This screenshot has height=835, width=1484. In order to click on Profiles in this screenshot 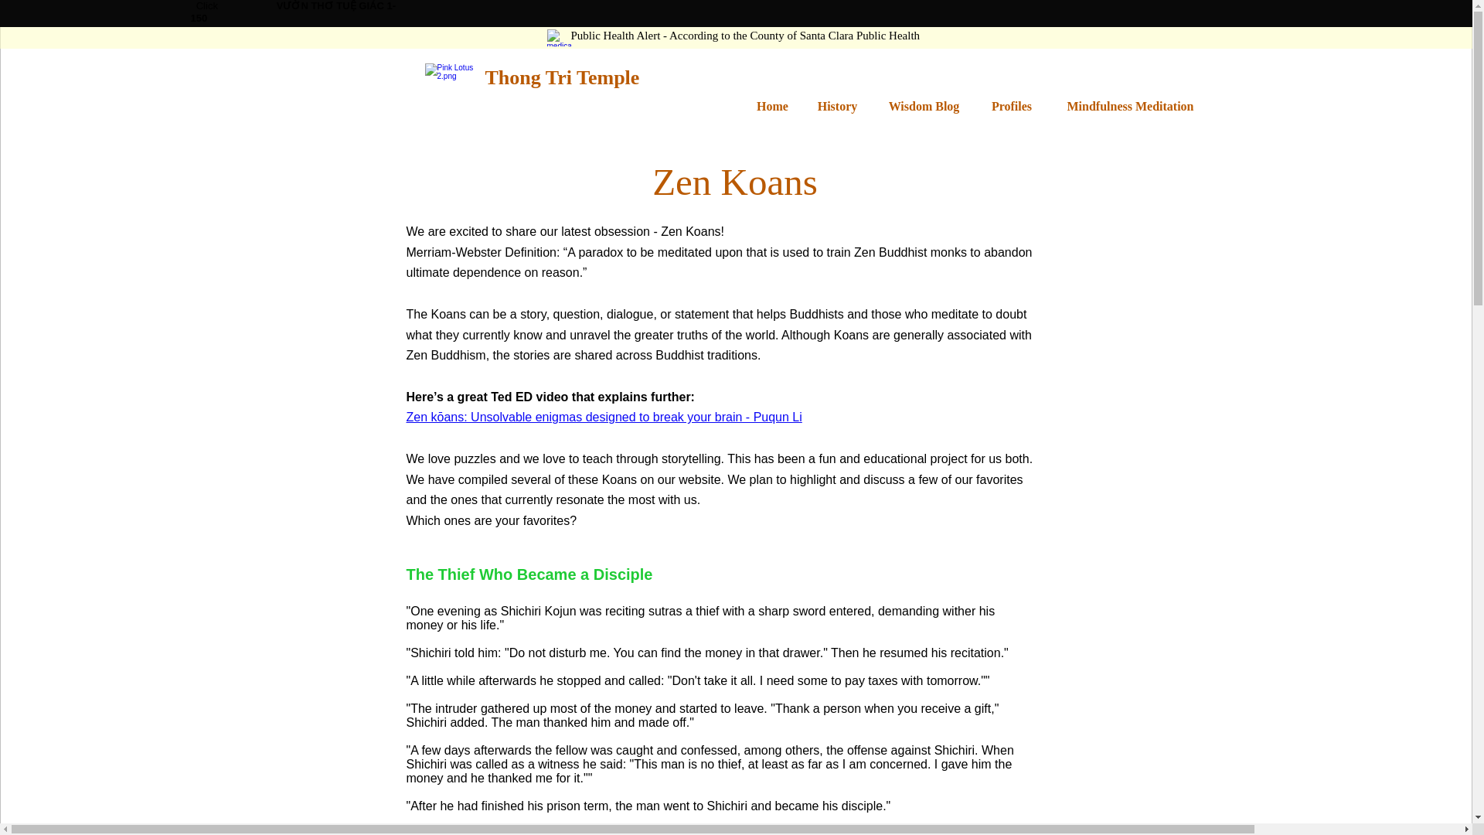, I will do `click(1011, 107)`.